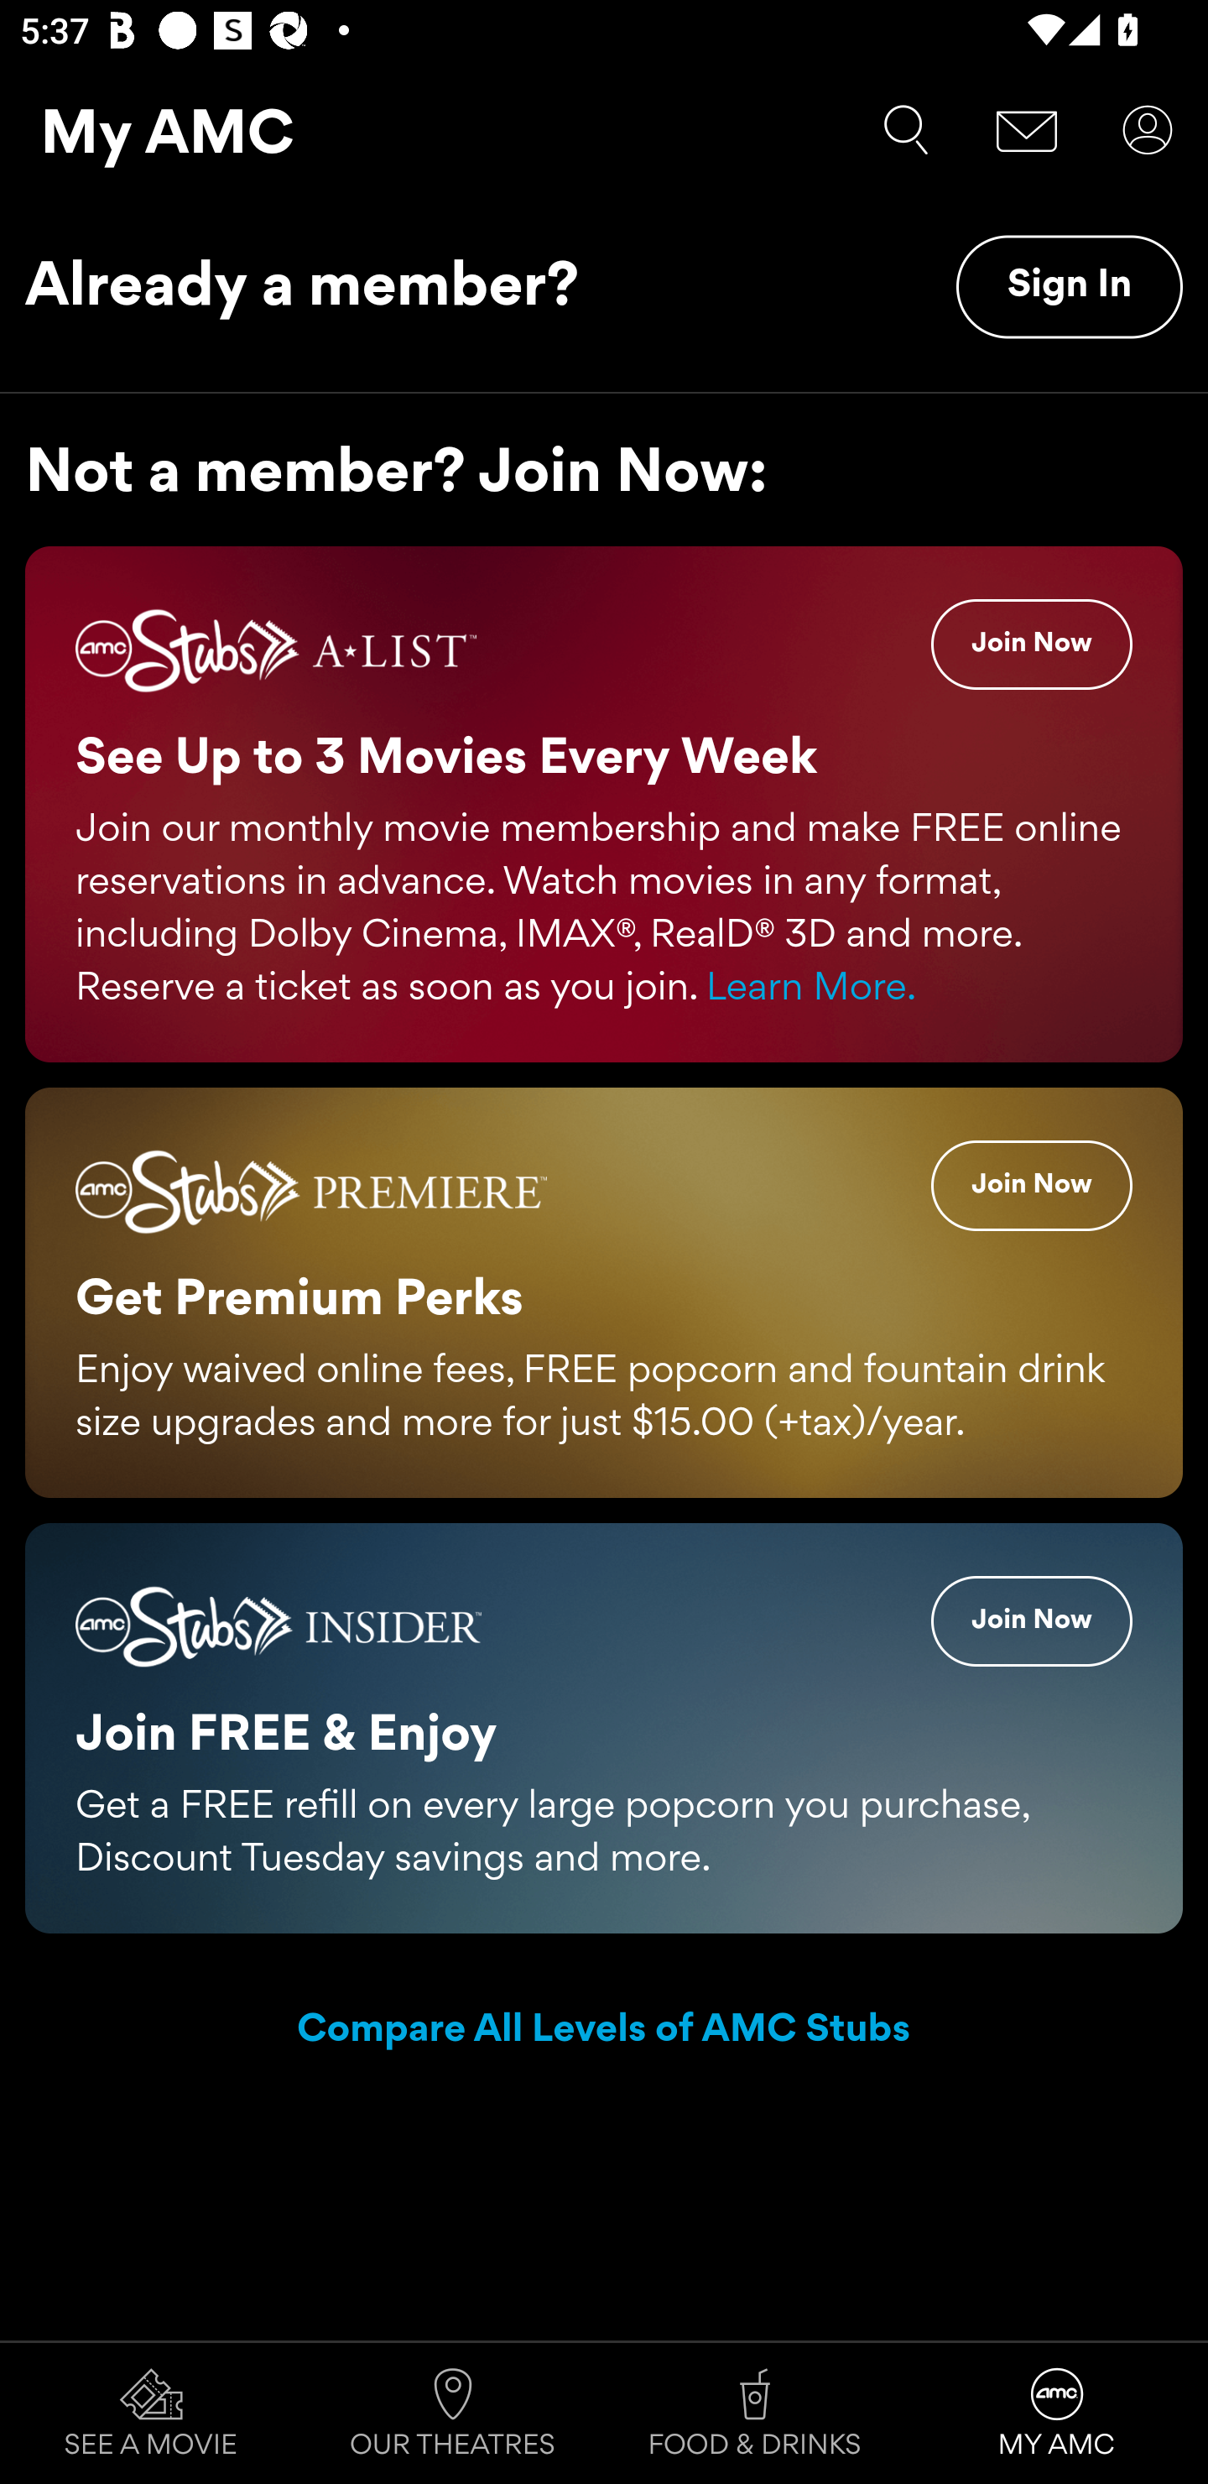 This screenshot has width=1208, height=2484. What do you see at coordinates (151, 2414) in the screenshot?
I see `SEE A MOVIE
Tab 1 of 4` at bounding box center [151, 2414].